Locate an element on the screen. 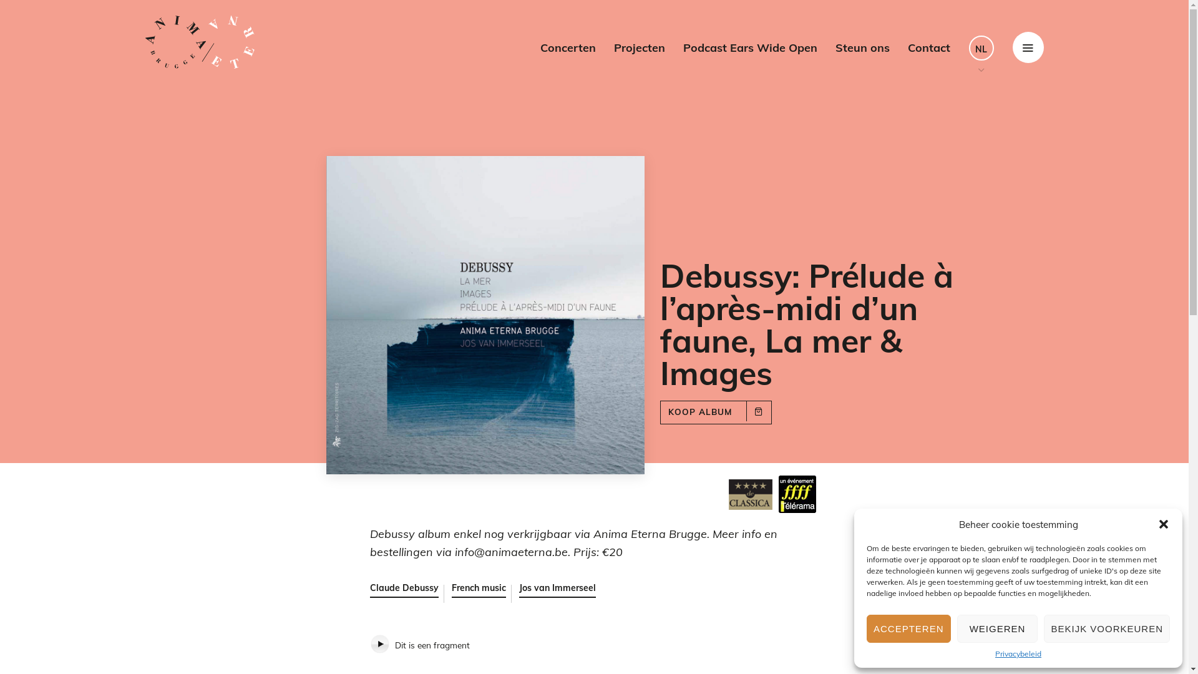 This screenshot has width=1198, height=674. Claude Debussy is located at coordinates (404, 592).